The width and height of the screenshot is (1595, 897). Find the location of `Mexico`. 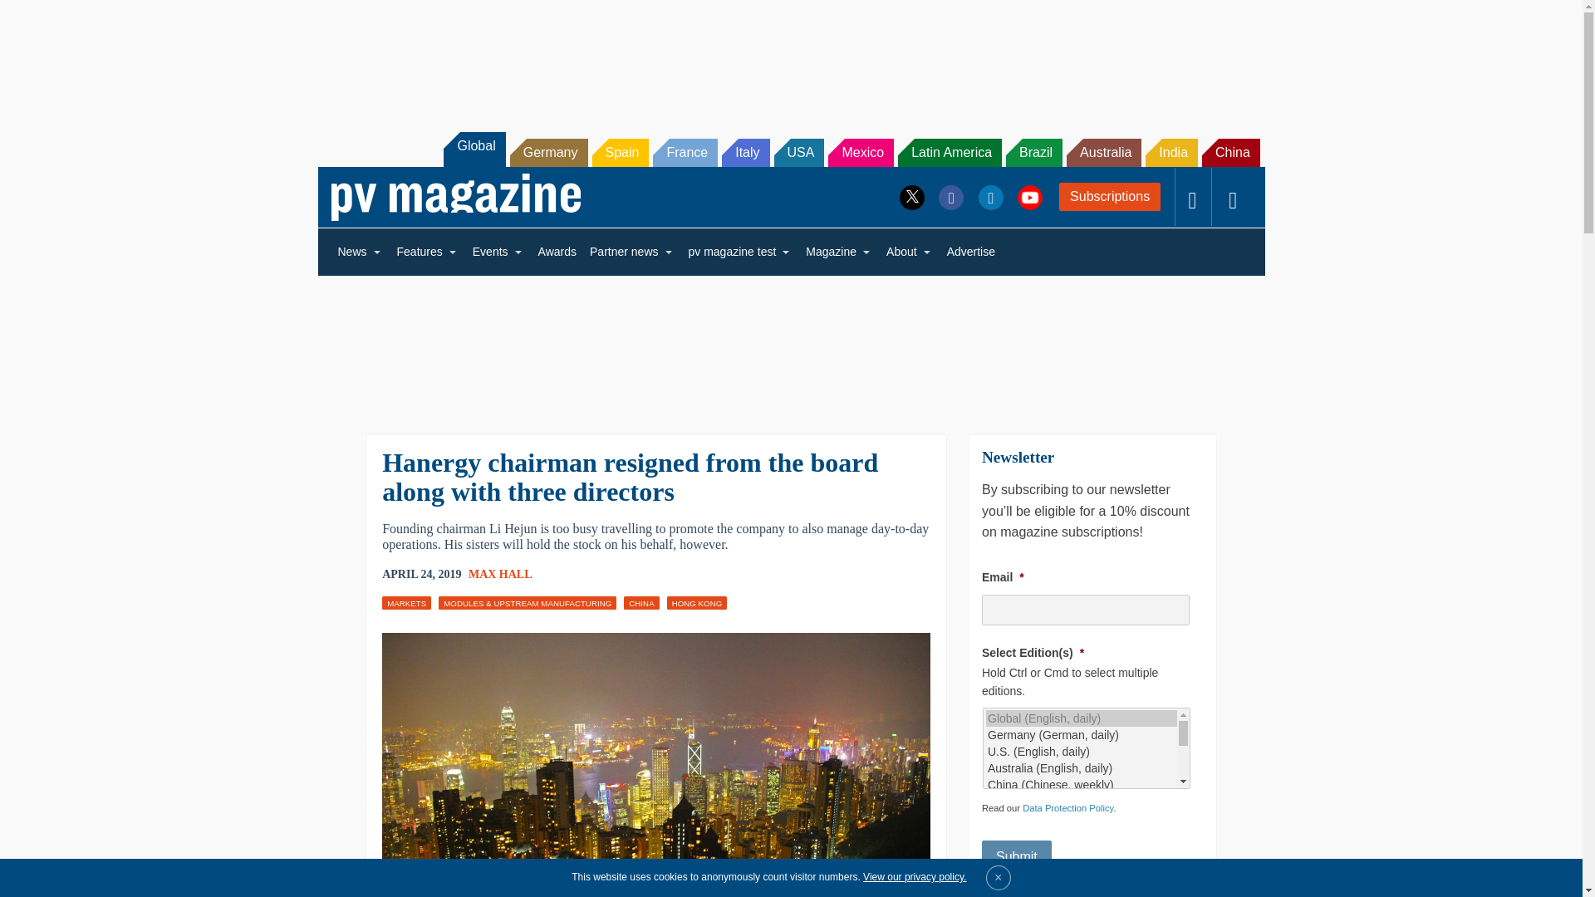

Mexico is located at coordinates (861, 153).